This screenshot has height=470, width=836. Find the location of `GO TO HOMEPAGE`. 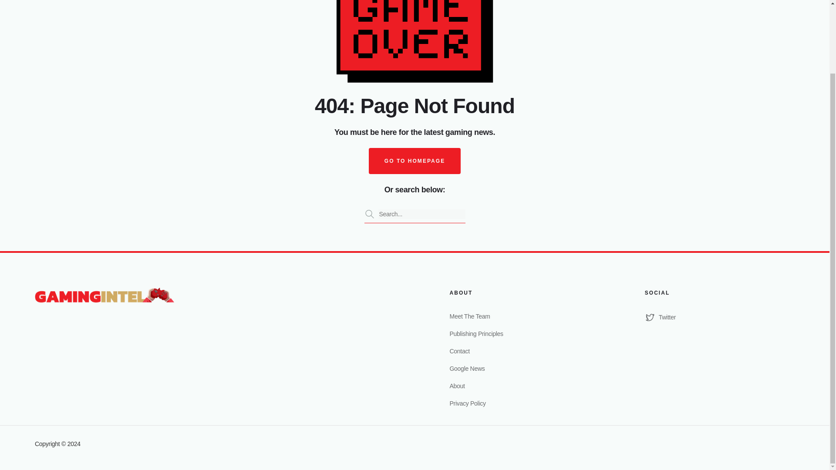

GO TO HOMEPAGE is located at coordinates (415, 161).